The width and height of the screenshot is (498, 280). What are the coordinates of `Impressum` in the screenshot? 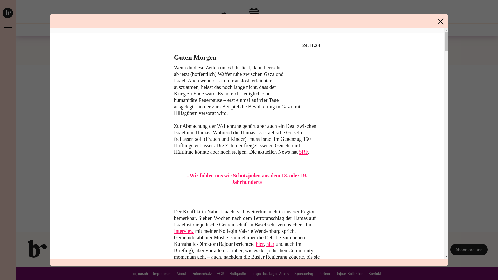 It's located at (162, 274).